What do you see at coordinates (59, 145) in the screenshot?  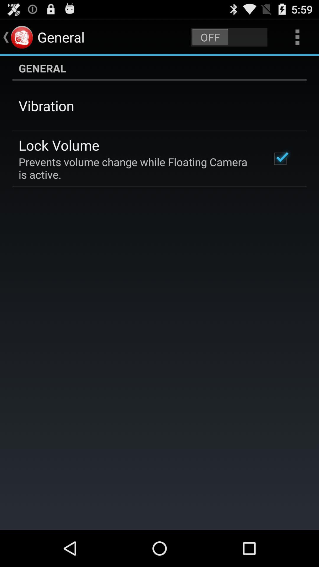 I see `choose app below vibration app` at bounding box center [59, 145].